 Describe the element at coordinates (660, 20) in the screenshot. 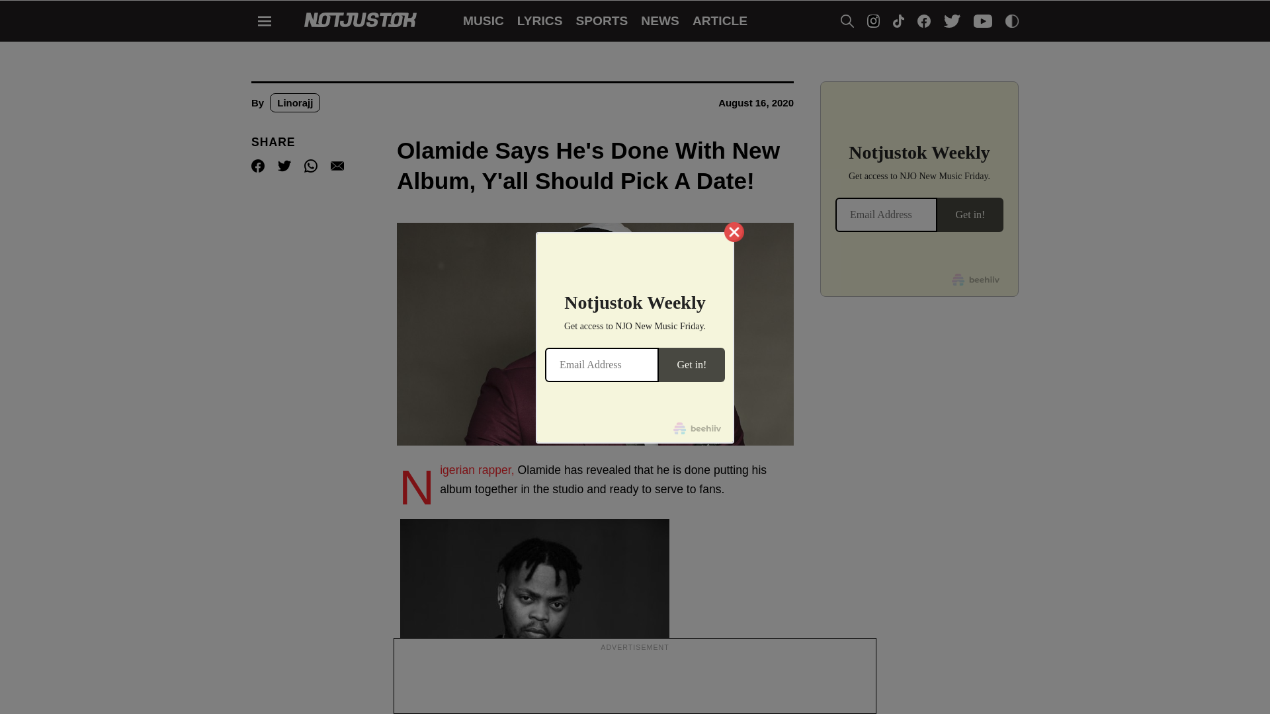

I see `NEWS` at that location.